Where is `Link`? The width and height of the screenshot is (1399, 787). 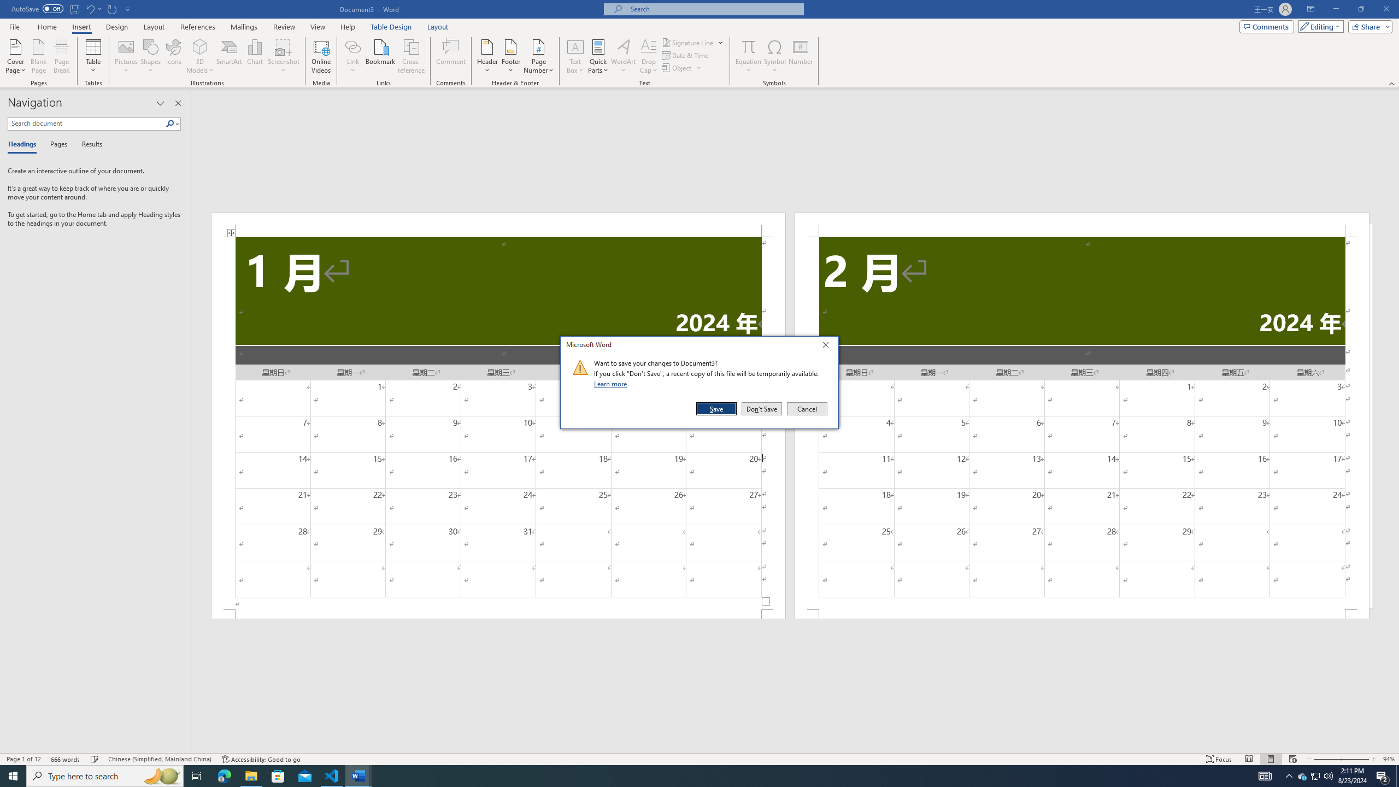
Link is located at coordinates (353, 46).